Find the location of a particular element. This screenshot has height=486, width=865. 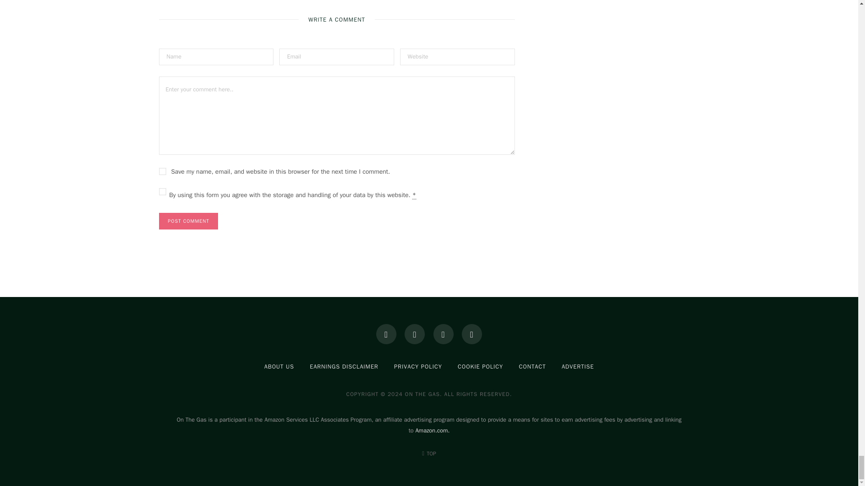

YouTube is located at coordinates (472, 334).